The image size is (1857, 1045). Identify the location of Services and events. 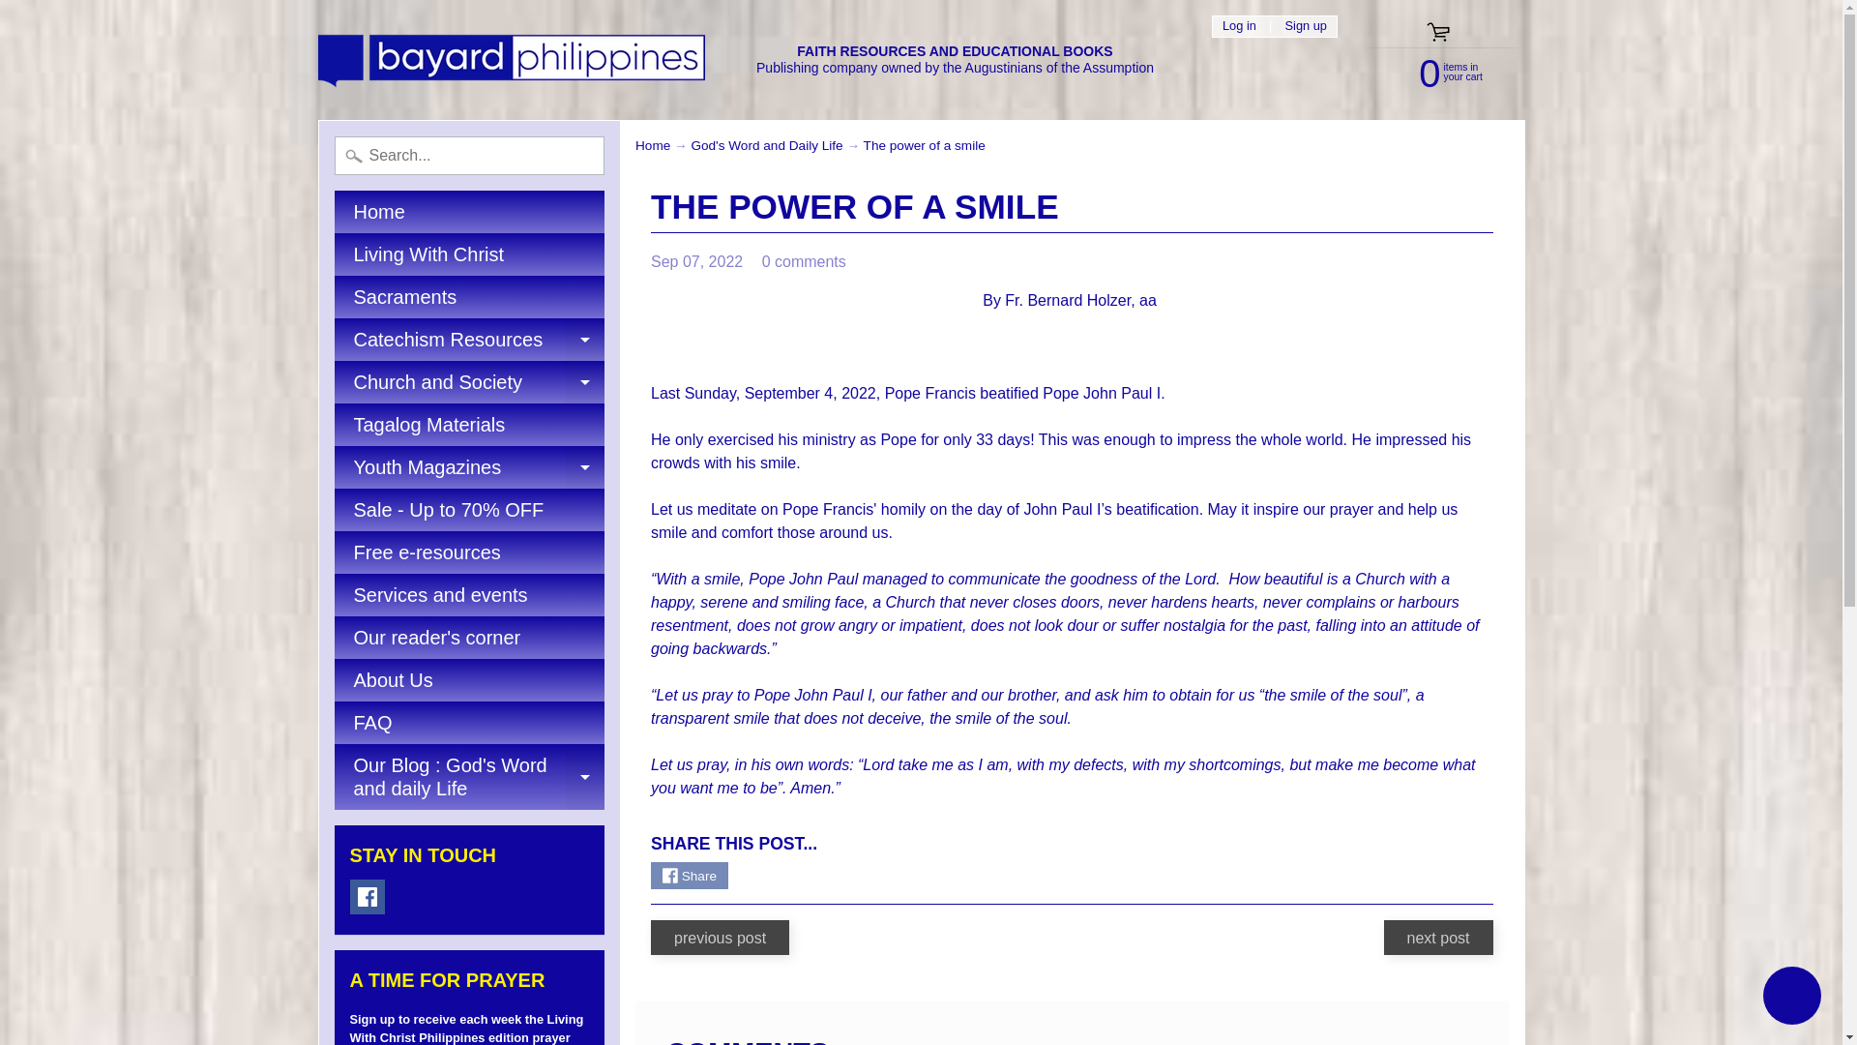
(1238, 25).